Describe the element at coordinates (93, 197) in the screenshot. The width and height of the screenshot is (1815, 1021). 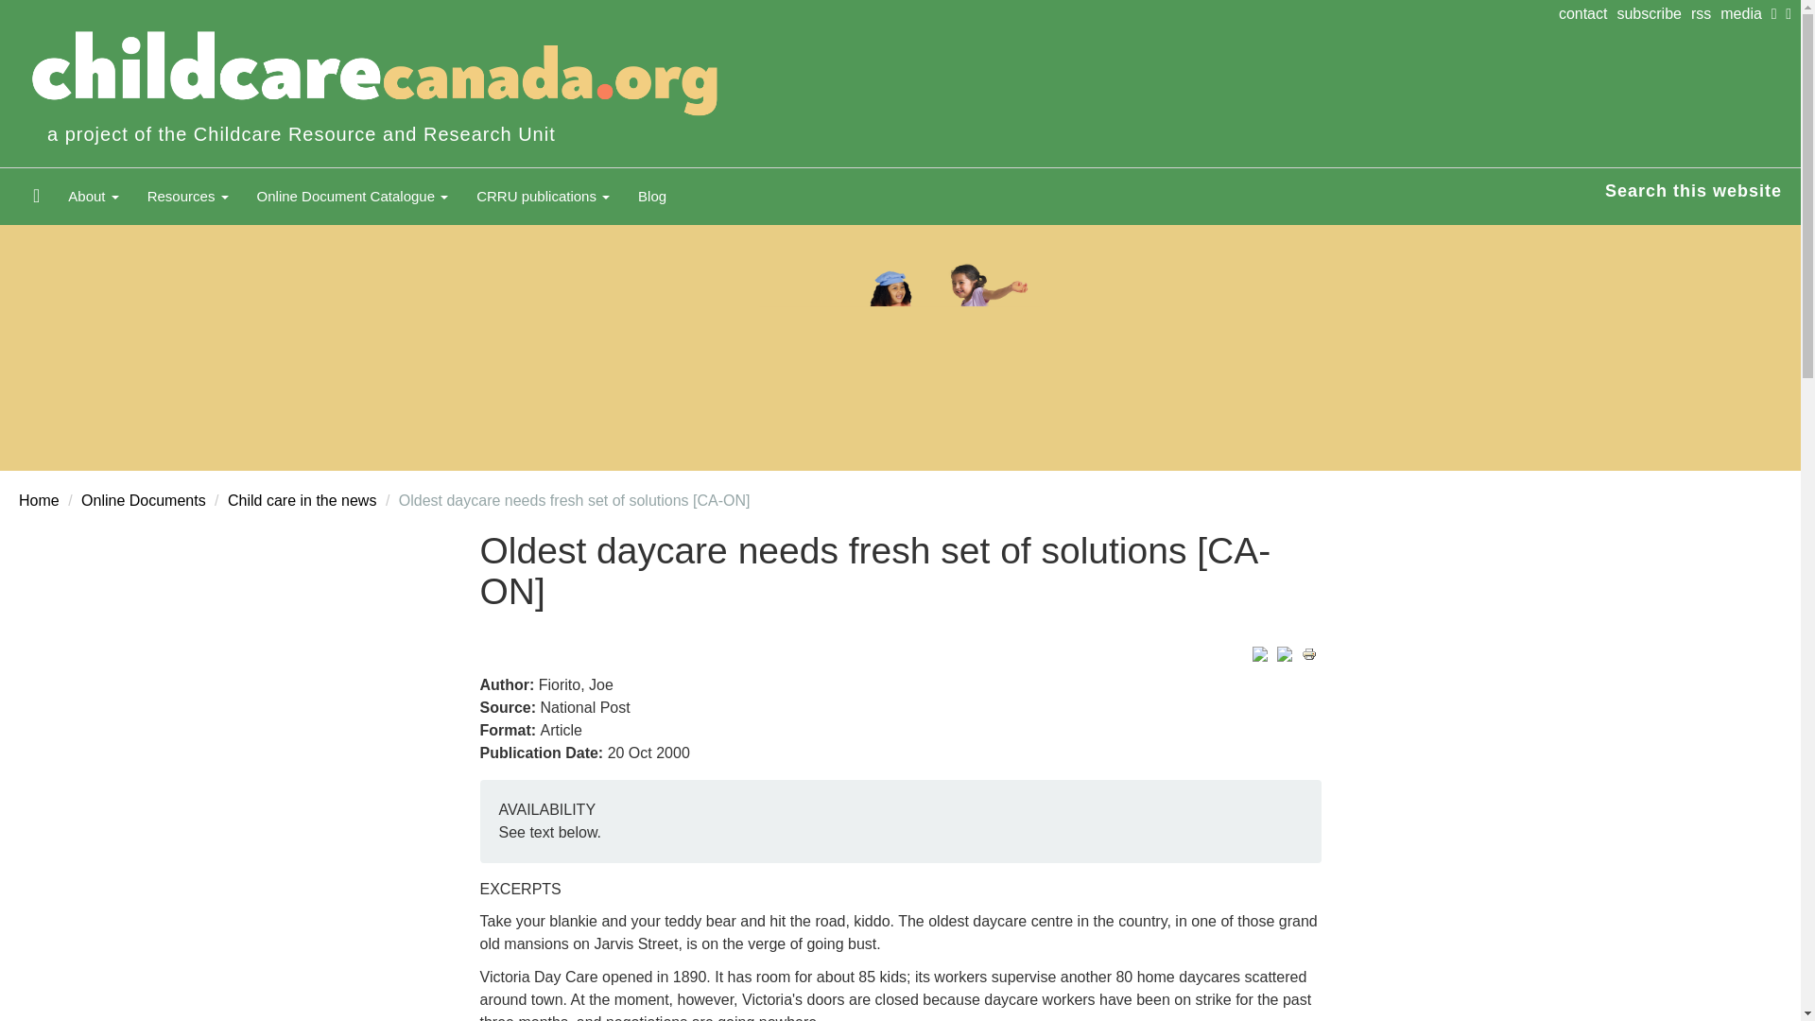
I see `About the CRRU` at that location.